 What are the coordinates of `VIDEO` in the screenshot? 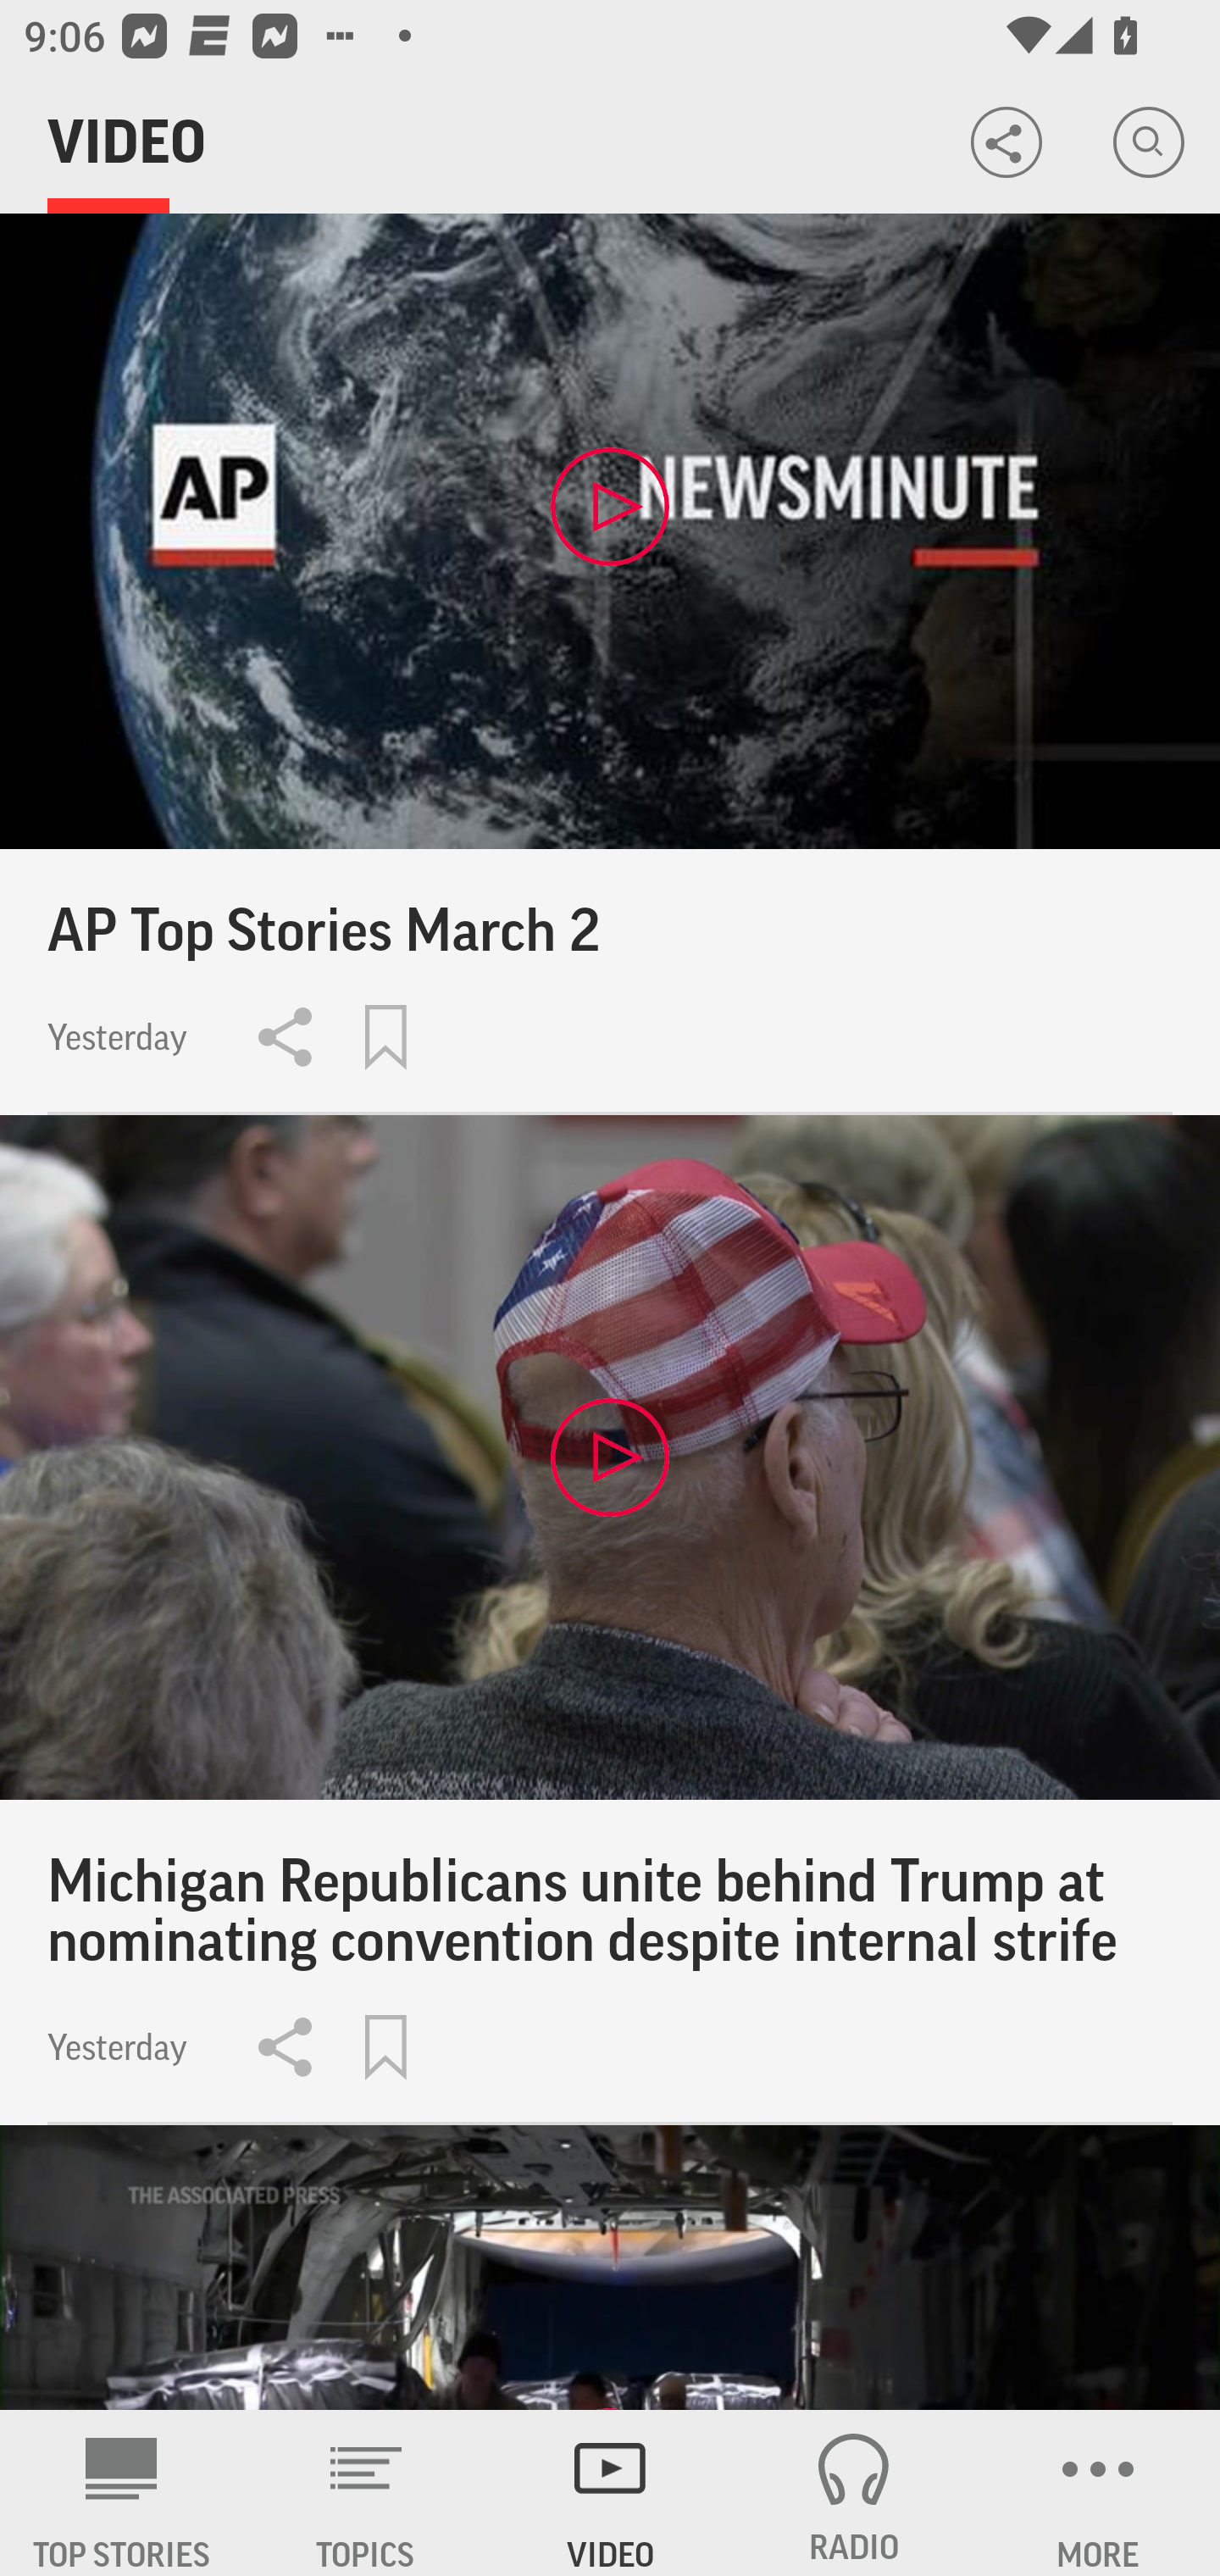 It's located at (610, 2493).